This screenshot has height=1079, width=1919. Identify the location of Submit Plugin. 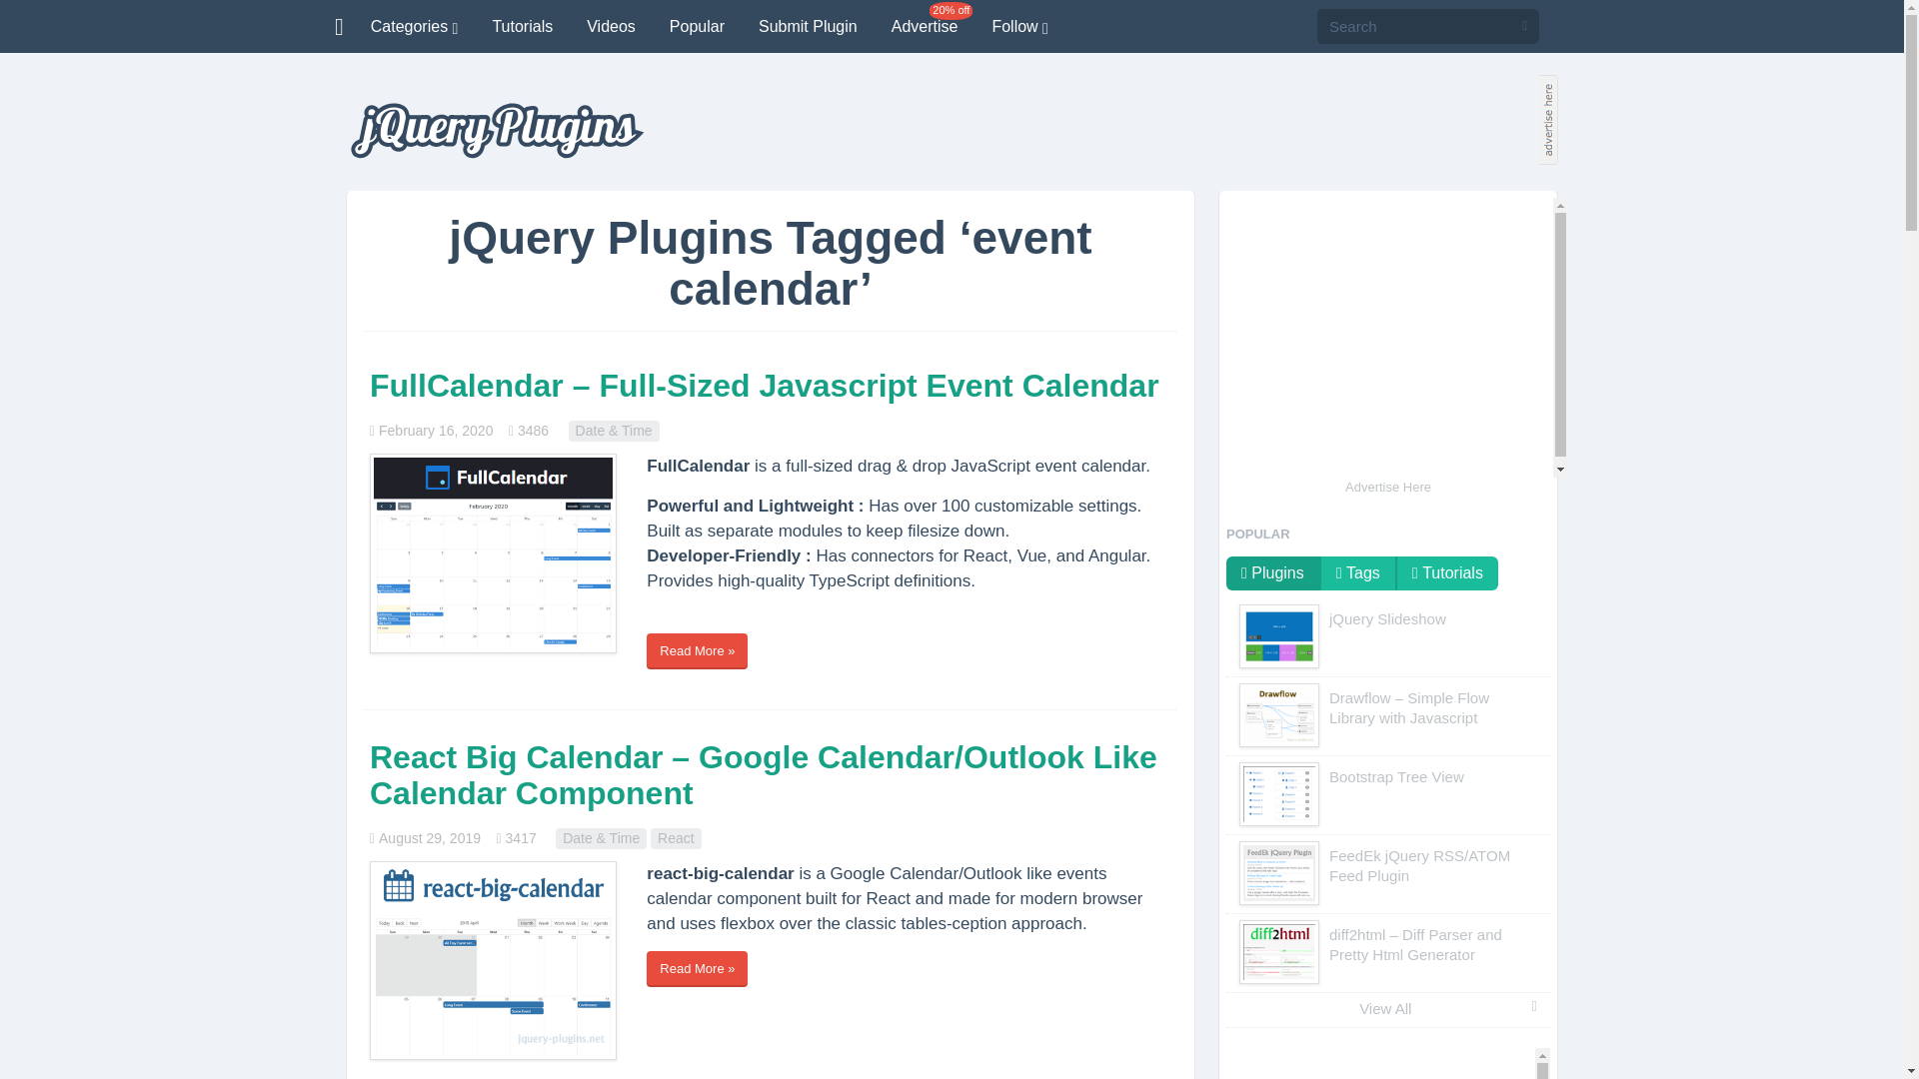
(808, 26).